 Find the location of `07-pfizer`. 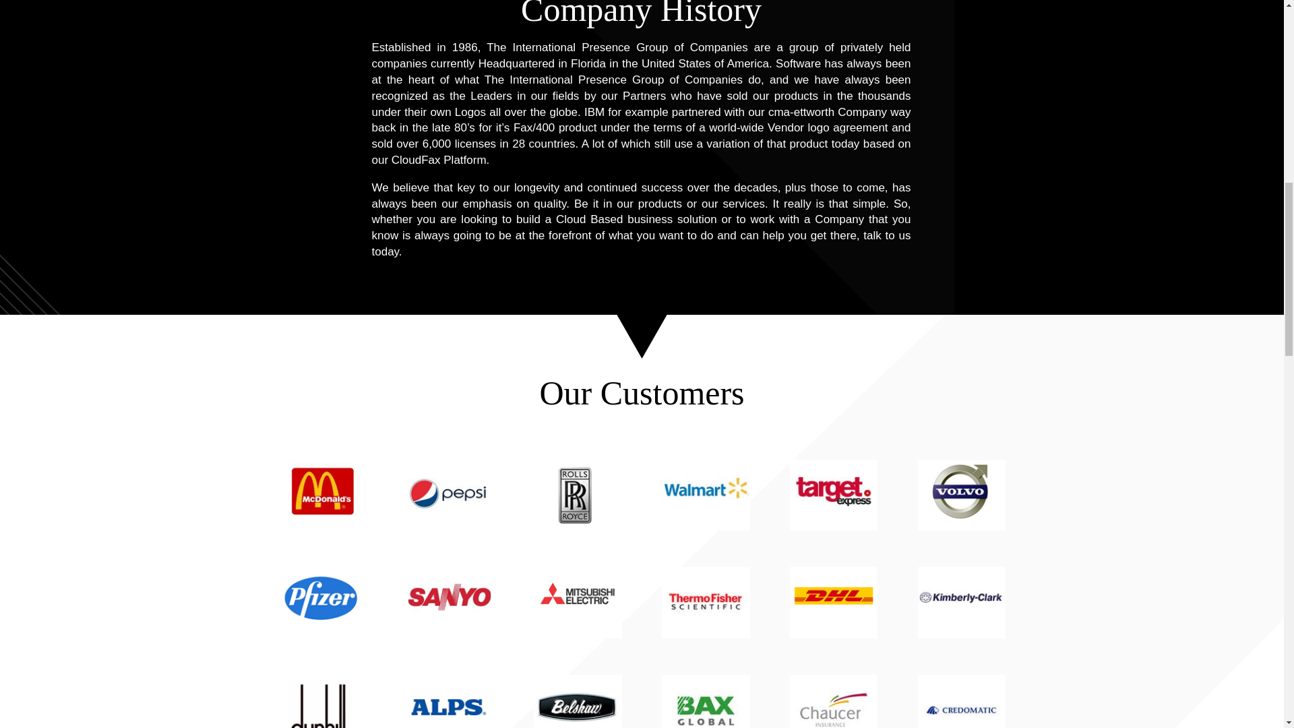

07-pfizer is located at coordinates (321, 603).